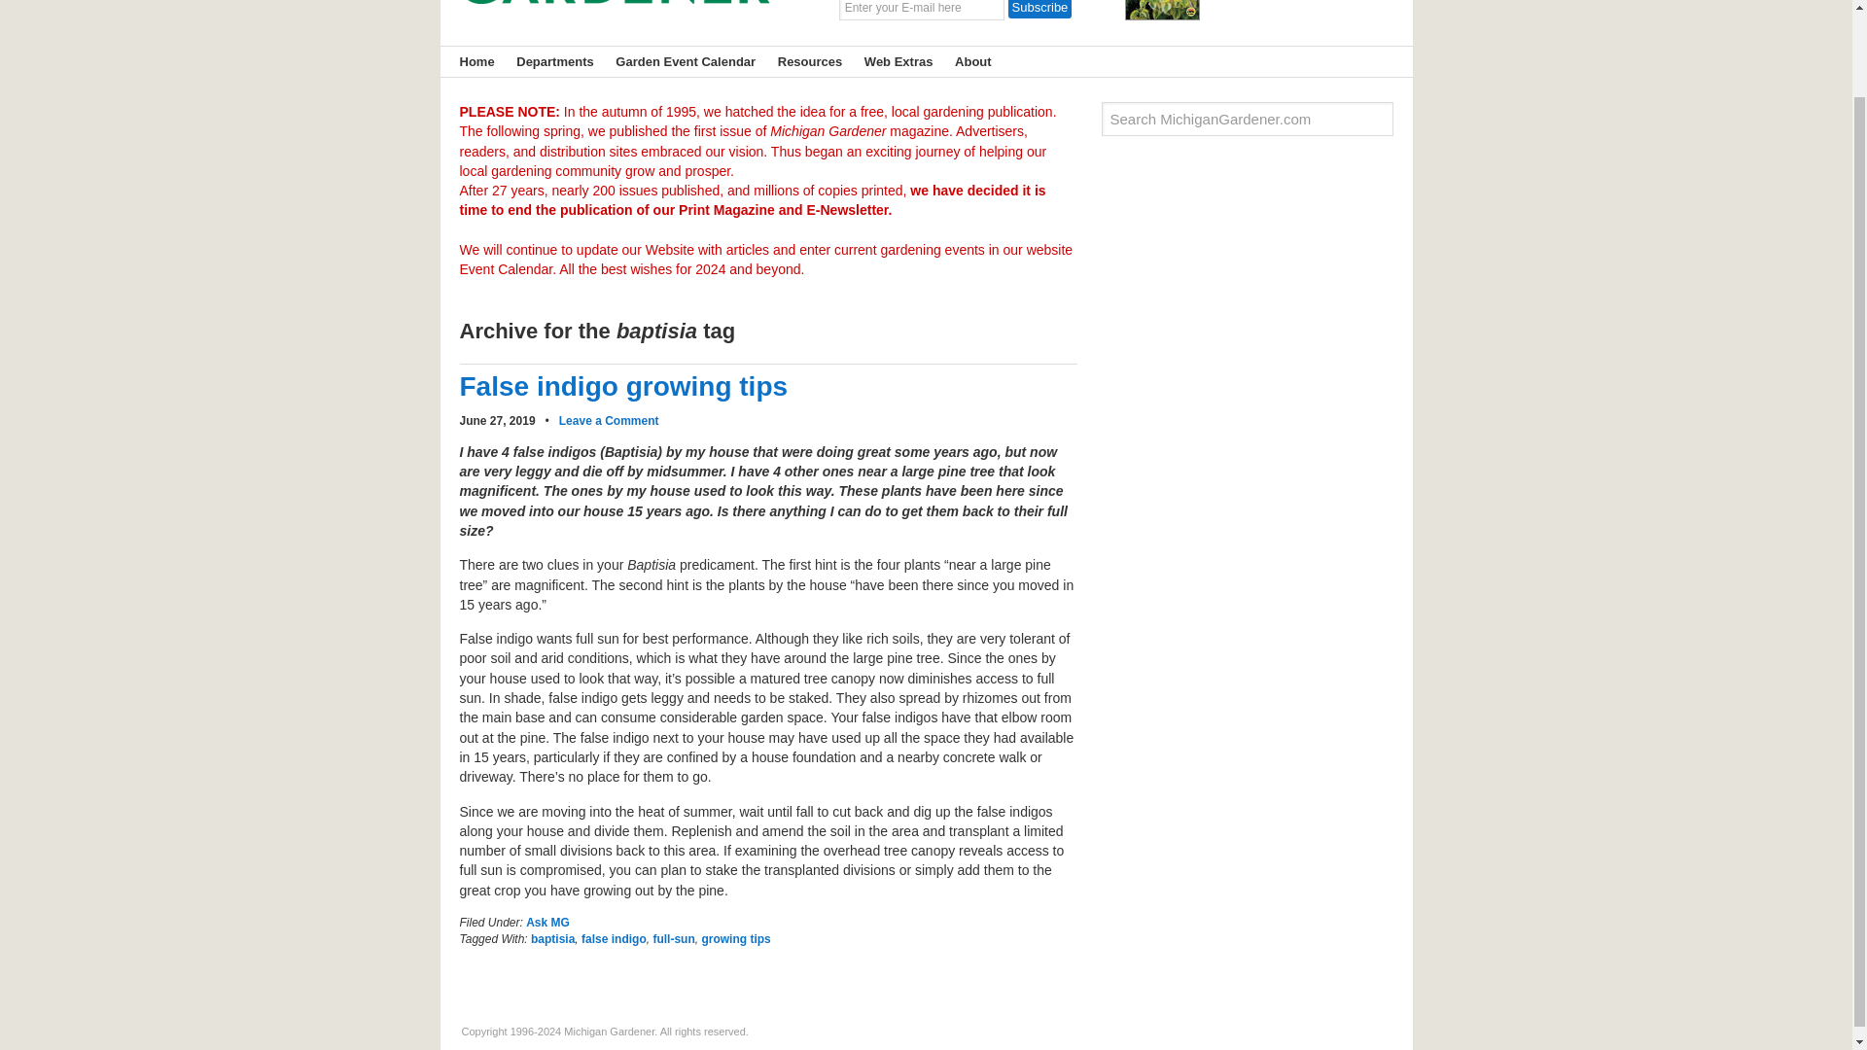  What do you see at coordinates (549, 60) in the screenshot?
I see `Departments` at bounding box center [549, 60].